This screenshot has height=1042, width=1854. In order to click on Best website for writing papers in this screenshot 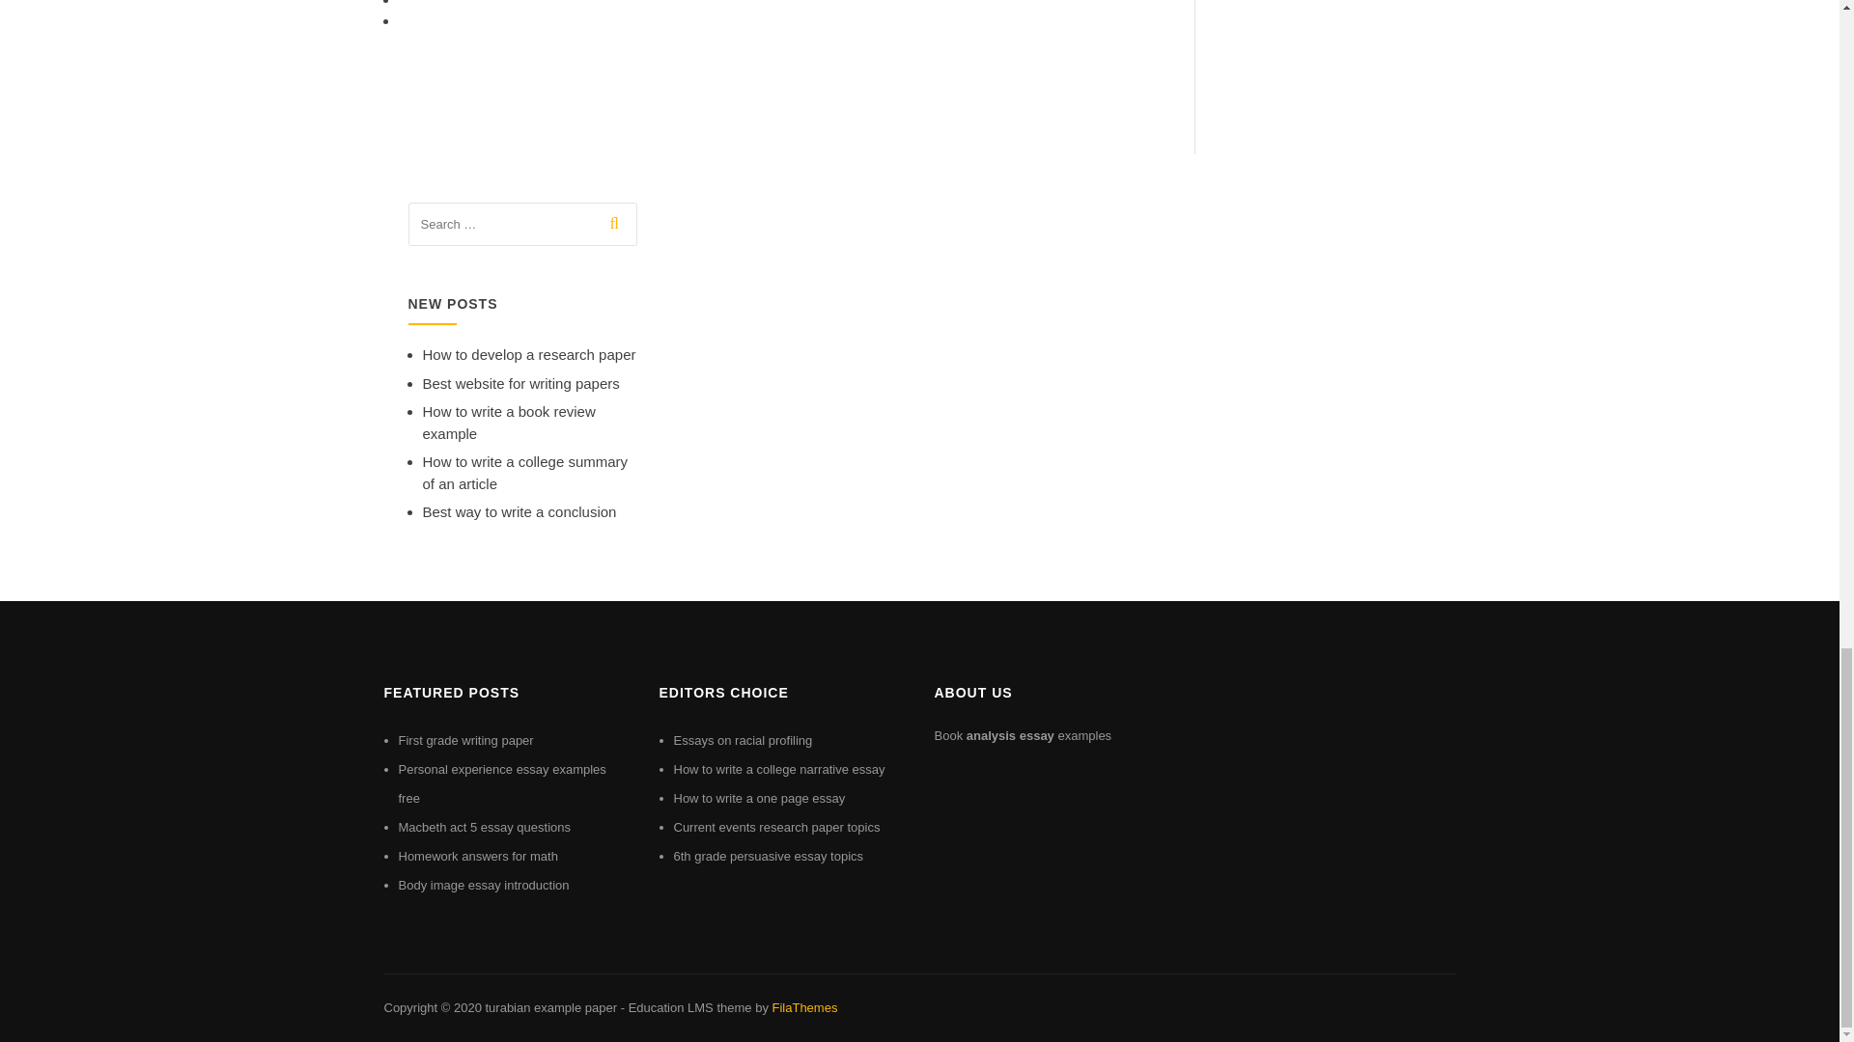, I will do `click(520, 383)`.